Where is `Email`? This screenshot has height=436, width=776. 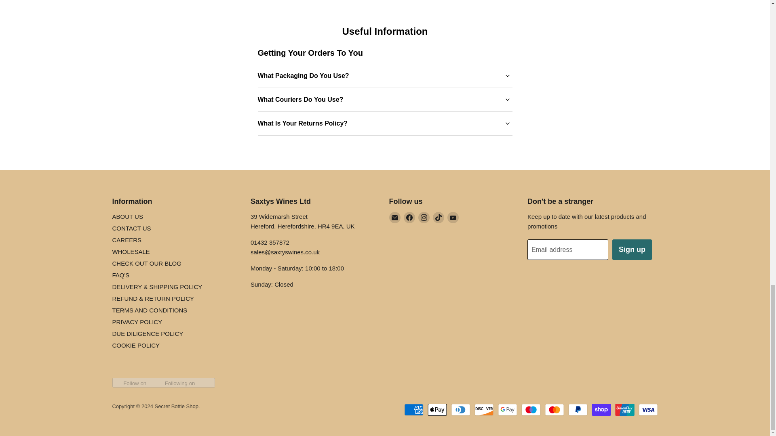
Email is located at coordinates (394, 217).